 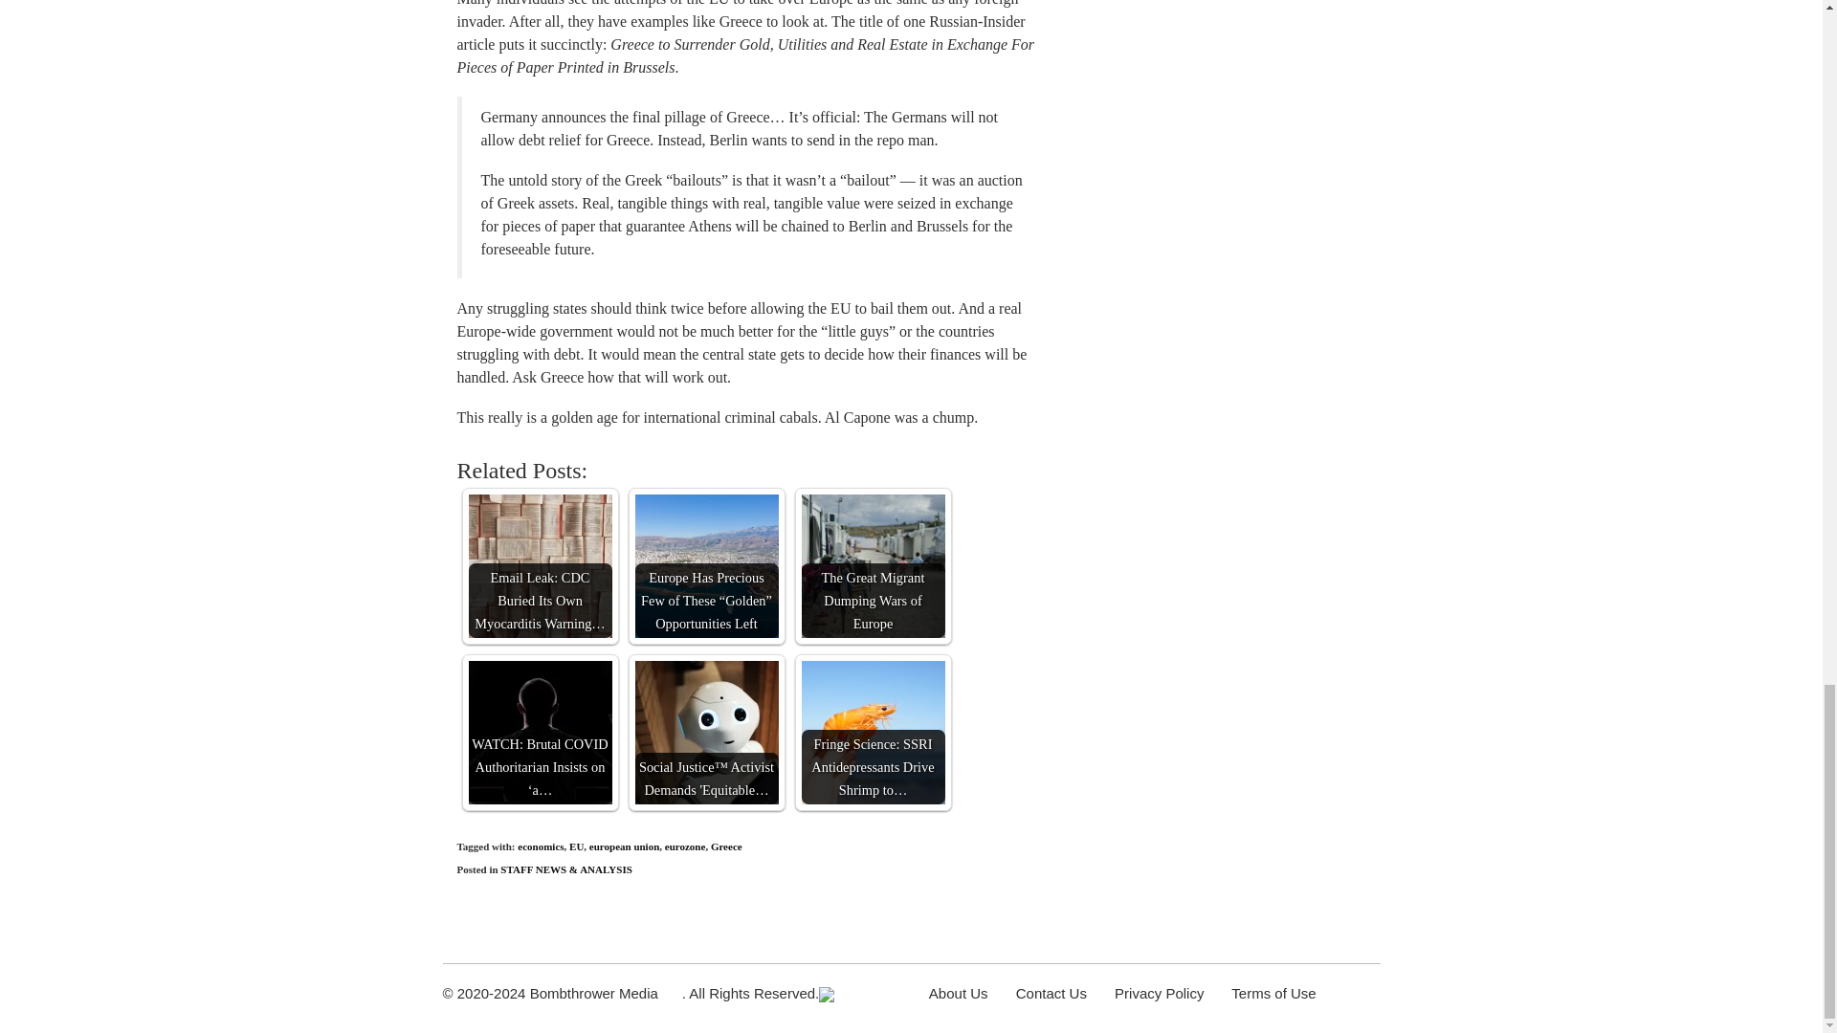 What do you see at coordinates (726, 846) in the screenshot?
I see `Greece` at bounding box center [726, 846].